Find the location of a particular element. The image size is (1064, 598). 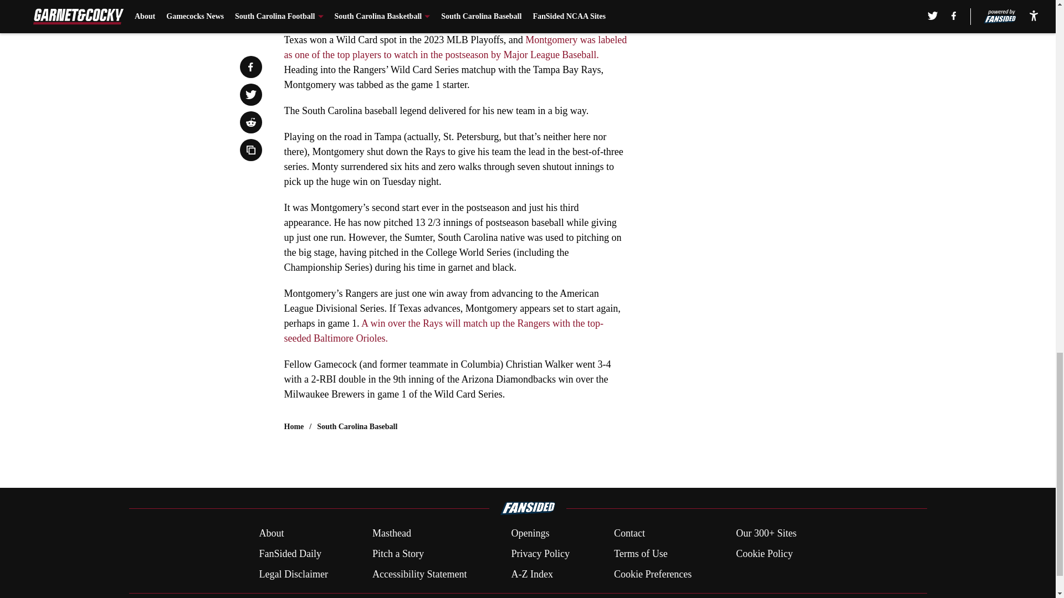

Home is located at coordinates (294, 426).